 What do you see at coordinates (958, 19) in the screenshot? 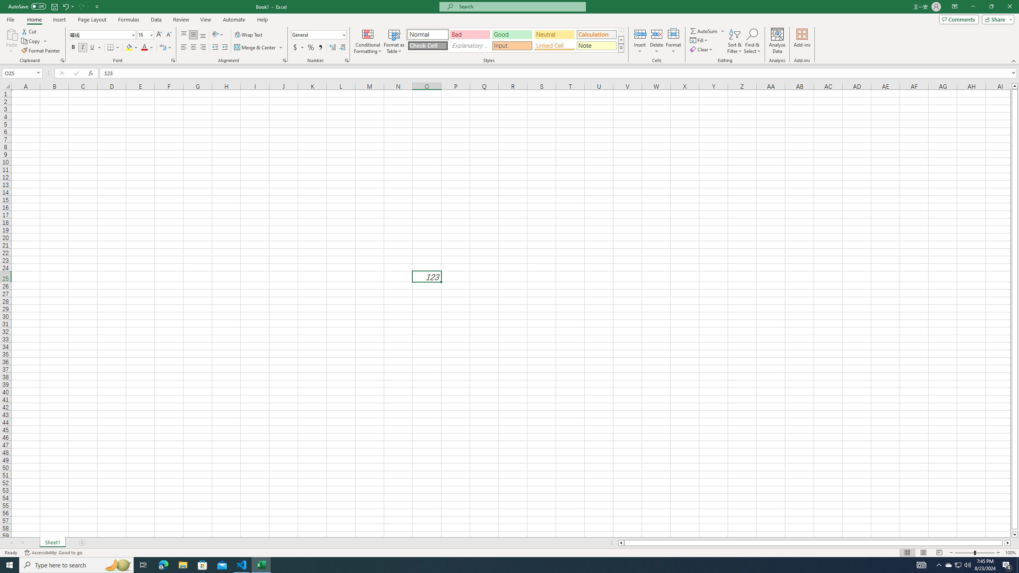
I see `Comments` at bounding box center [958, 19].